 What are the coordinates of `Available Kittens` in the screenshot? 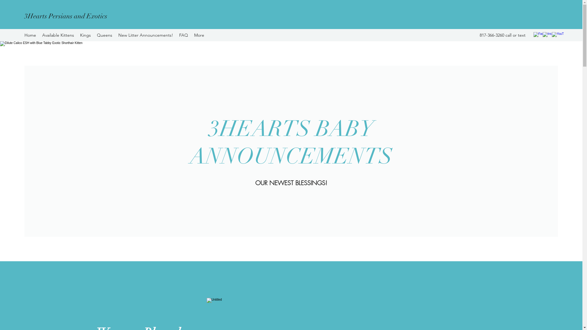 It's located at (58, 35).